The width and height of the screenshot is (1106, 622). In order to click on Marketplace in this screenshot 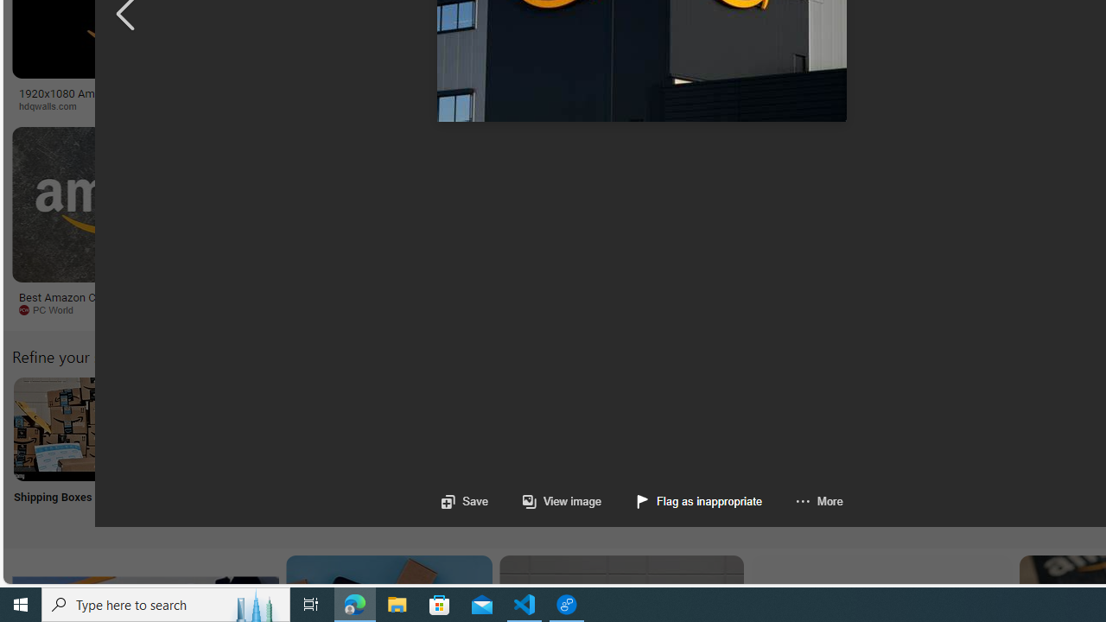, I will do `click(605, 105)`.